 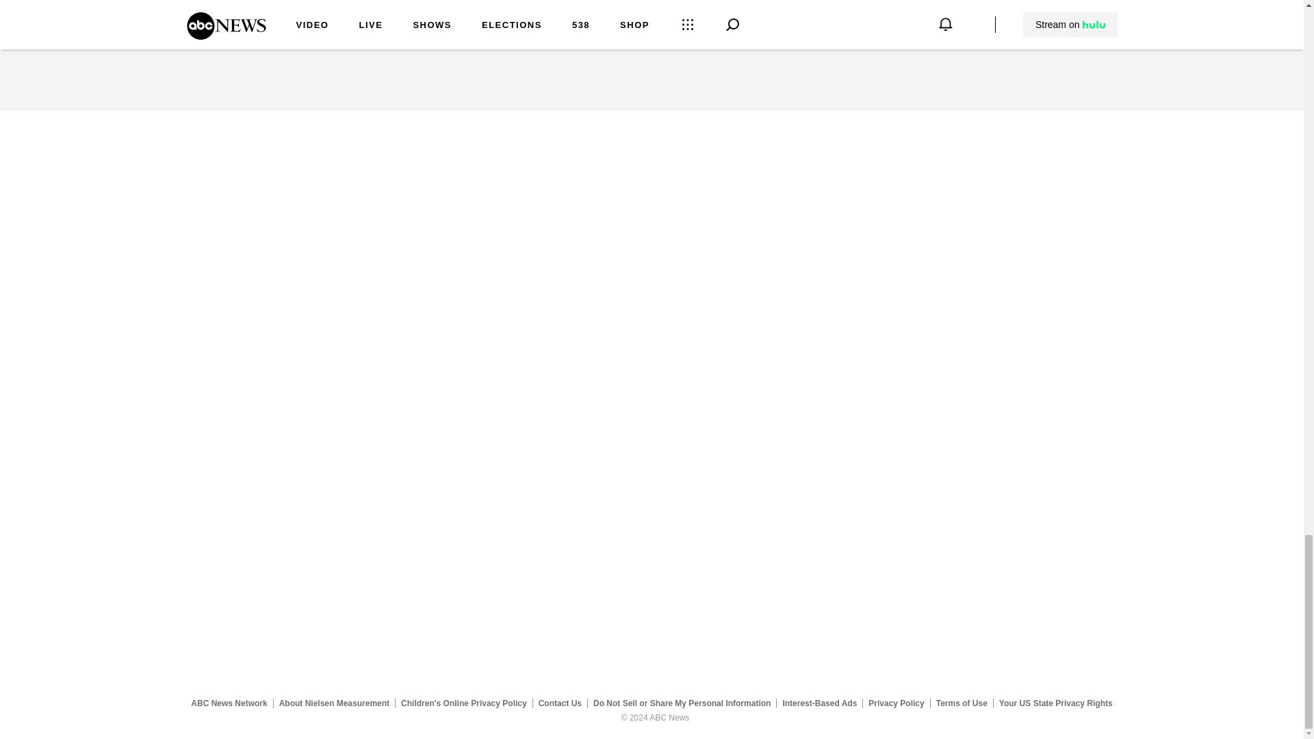 What do you see at coordinates (1055, 703) in the screenshot?
I see `Your US State Privacy Rights` at bounding box center [1055, 703].